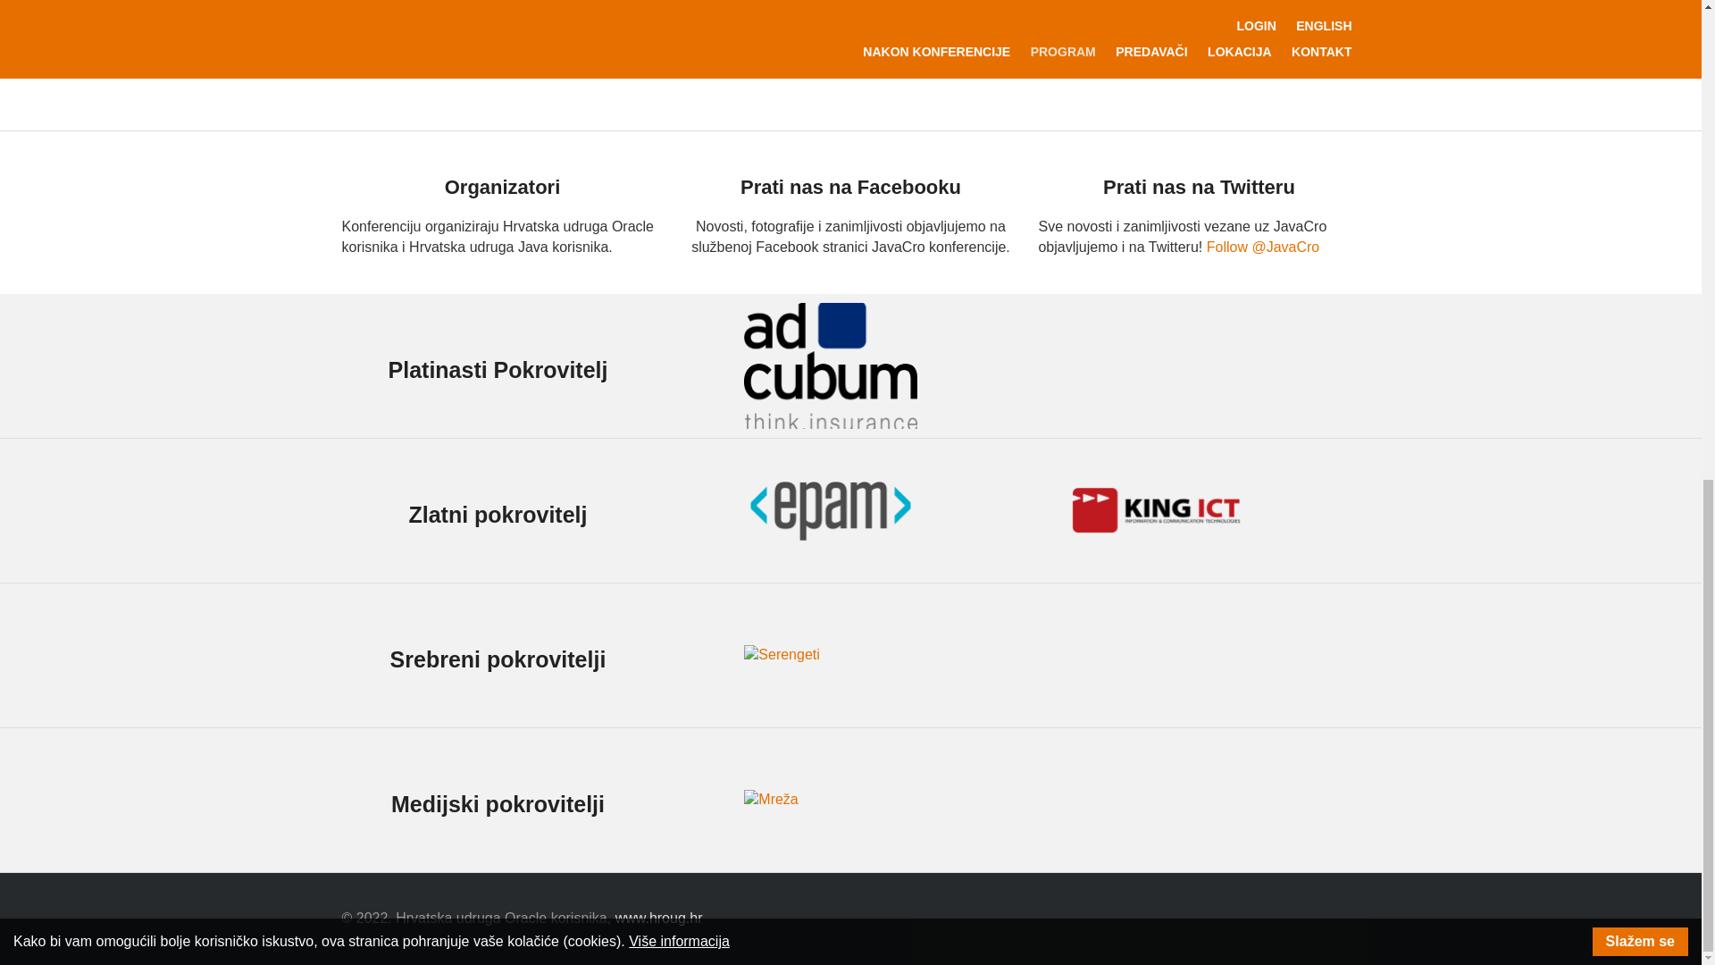  Describe the element at coordinates (1156, 510) in the screenshot. I see `KING ICT` at that location.